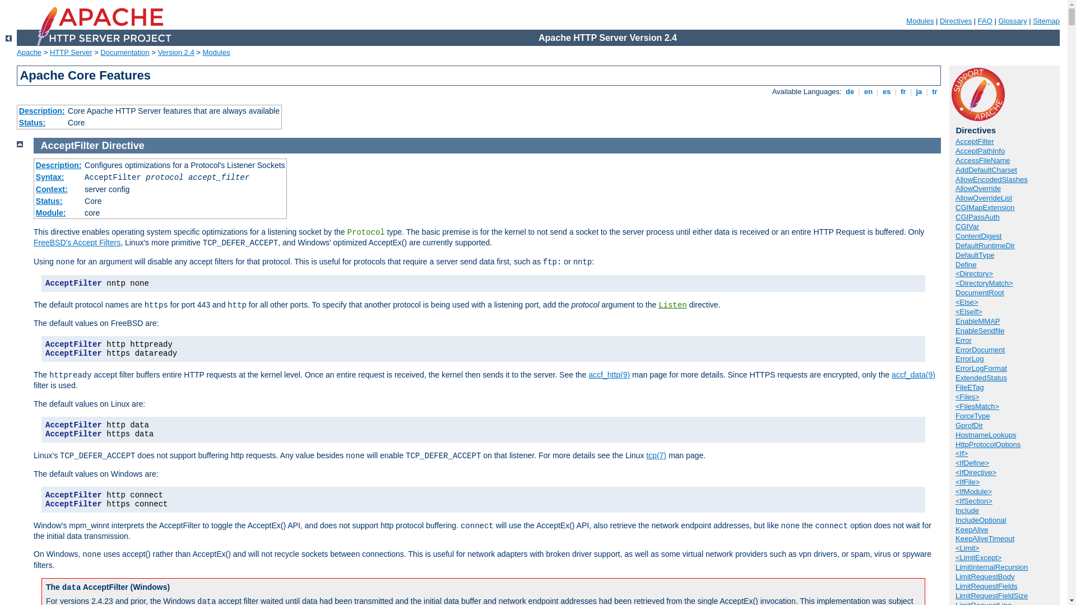  Describe the element at coordinates (903, 91) in the screenshot. I see ` fr ` at that location.